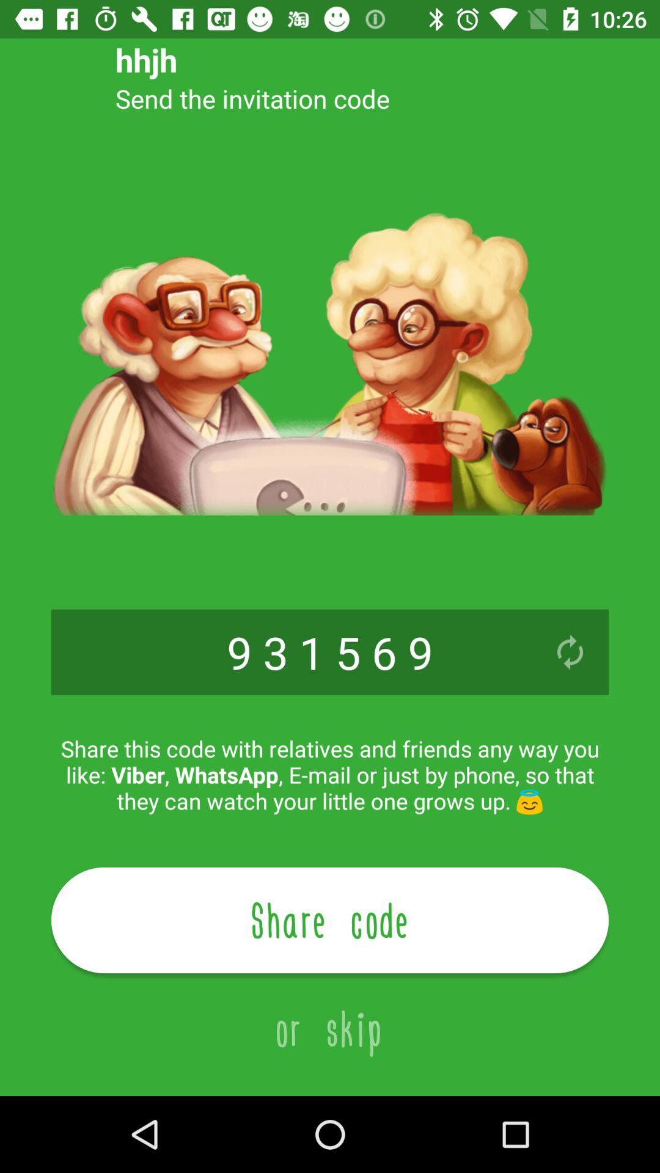  What do you see at coordinates (570, 652) in the screenshot?
I see `refresh invitation code` at bounding box center [570, 652].